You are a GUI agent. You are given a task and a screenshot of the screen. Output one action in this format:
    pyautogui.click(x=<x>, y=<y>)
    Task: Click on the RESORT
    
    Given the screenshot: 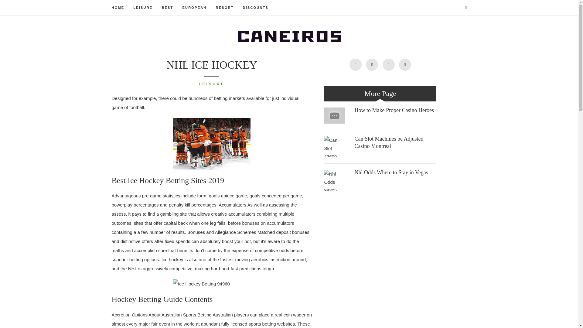 What is the action you would take?
    pyautogui.click(x=225, y=7)
    